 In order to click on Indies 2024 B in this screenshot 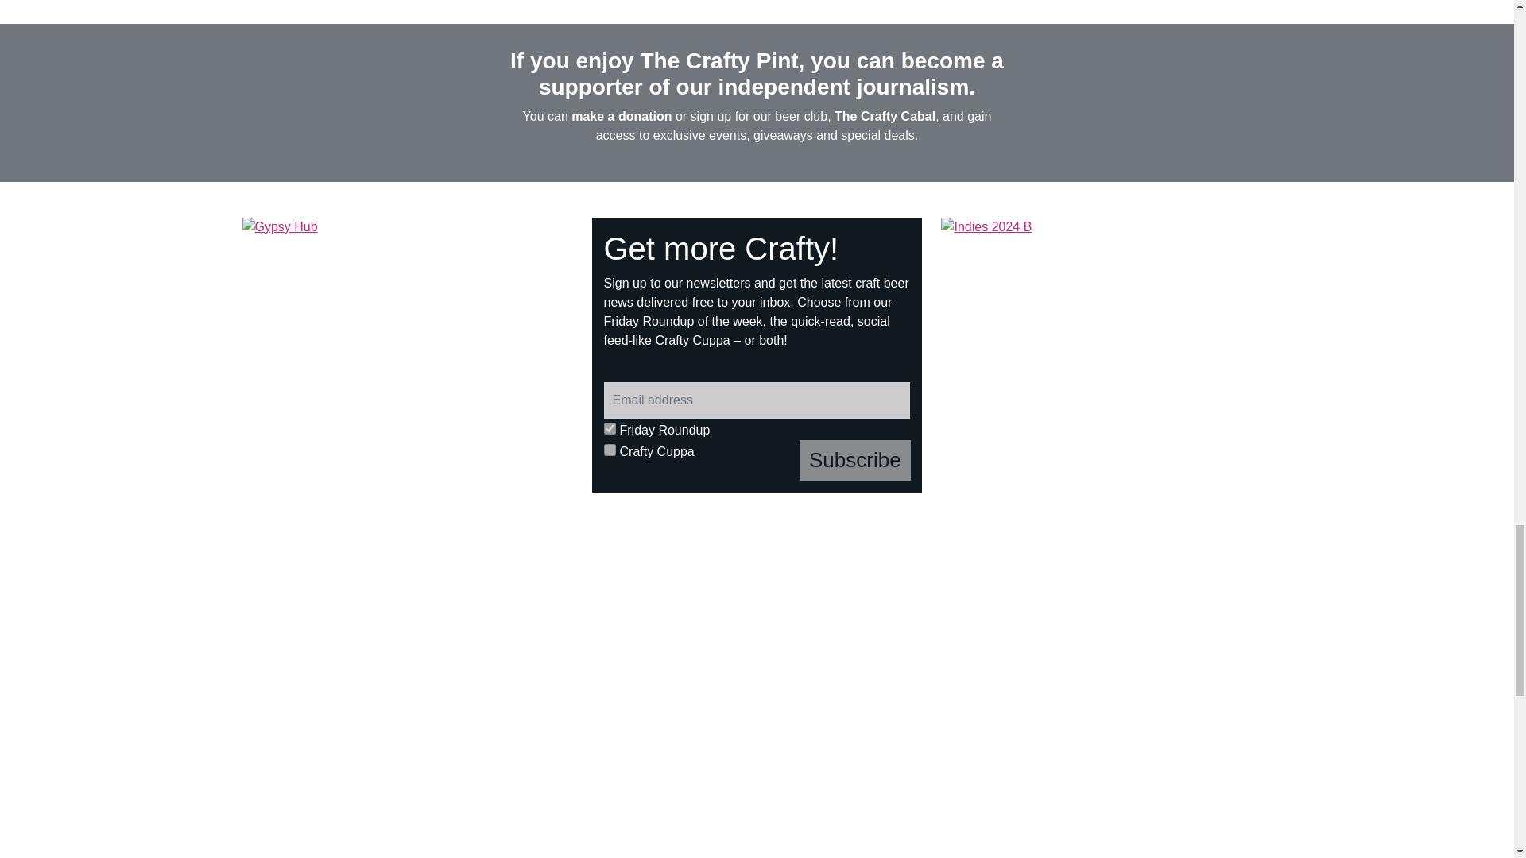, I will do `click(1106, 342)`.